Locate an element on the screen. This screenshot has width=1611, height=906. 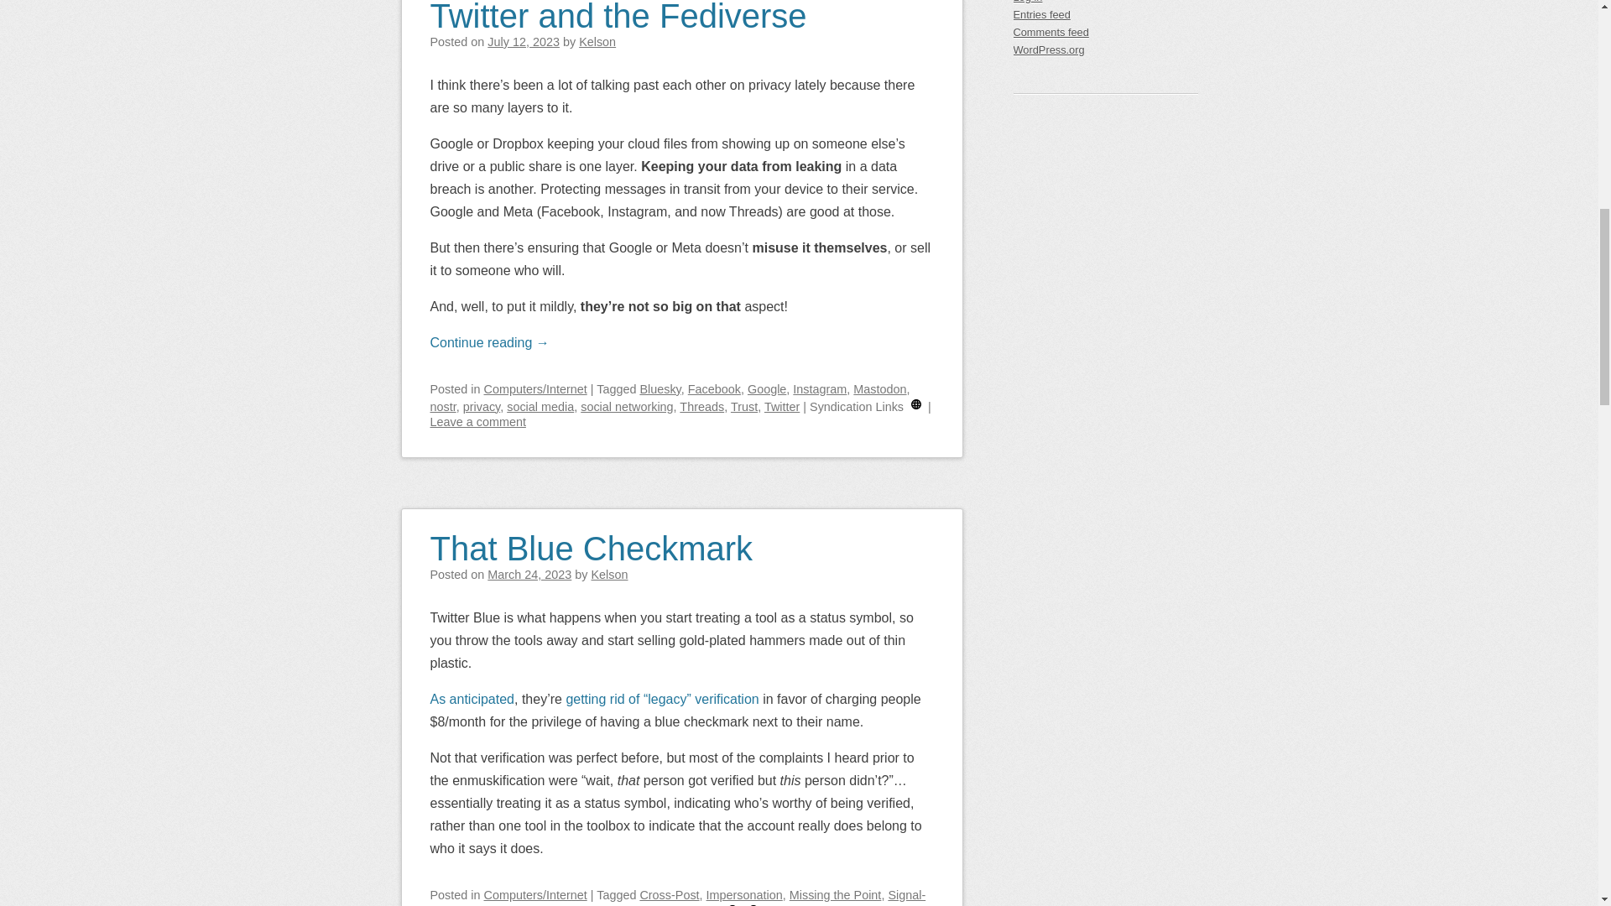
View all posts by Kelson is located at coordinates (609, 575).